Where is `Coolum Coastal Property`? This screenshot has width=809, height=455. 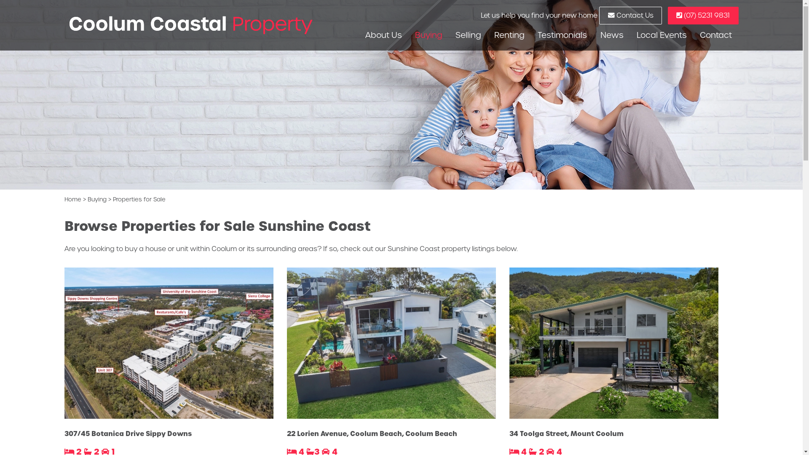
Coolum Coastal Property is located at coordinates (190, 24).